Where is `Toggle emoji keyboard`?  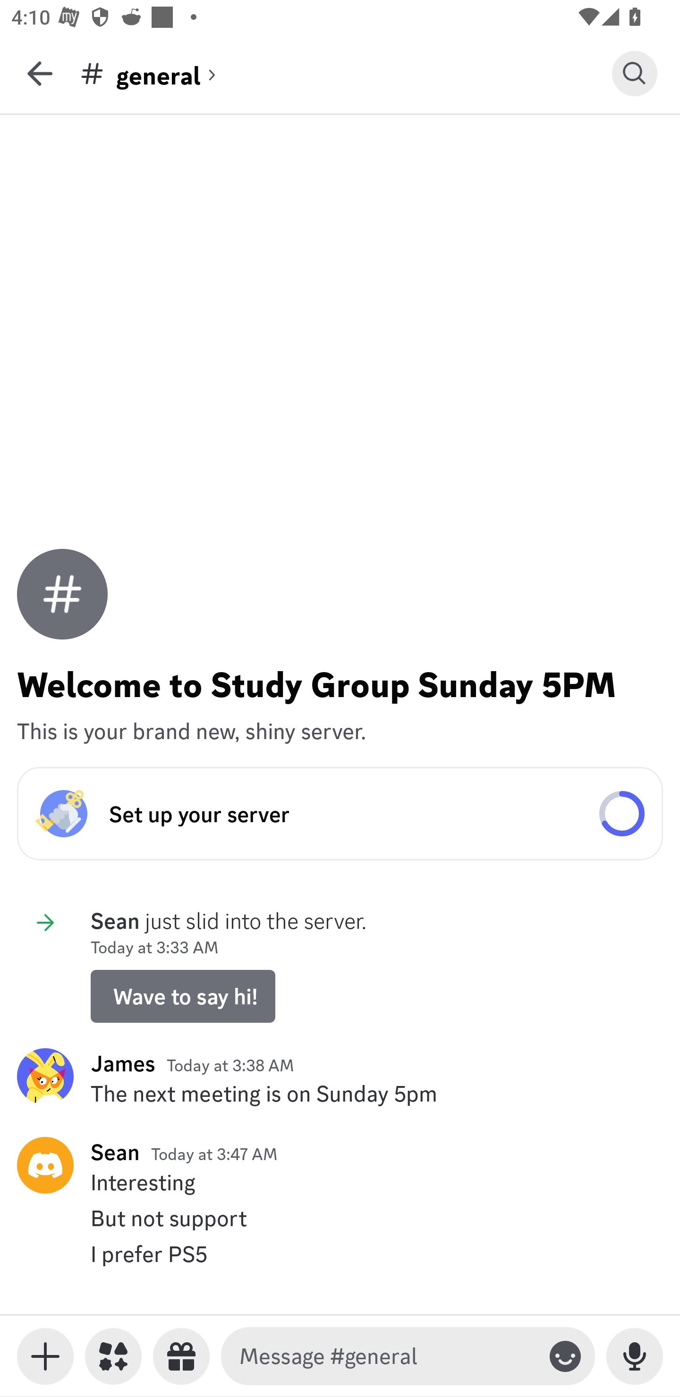 Toggle emoji keyboard is located at coordinates (565, 1356).